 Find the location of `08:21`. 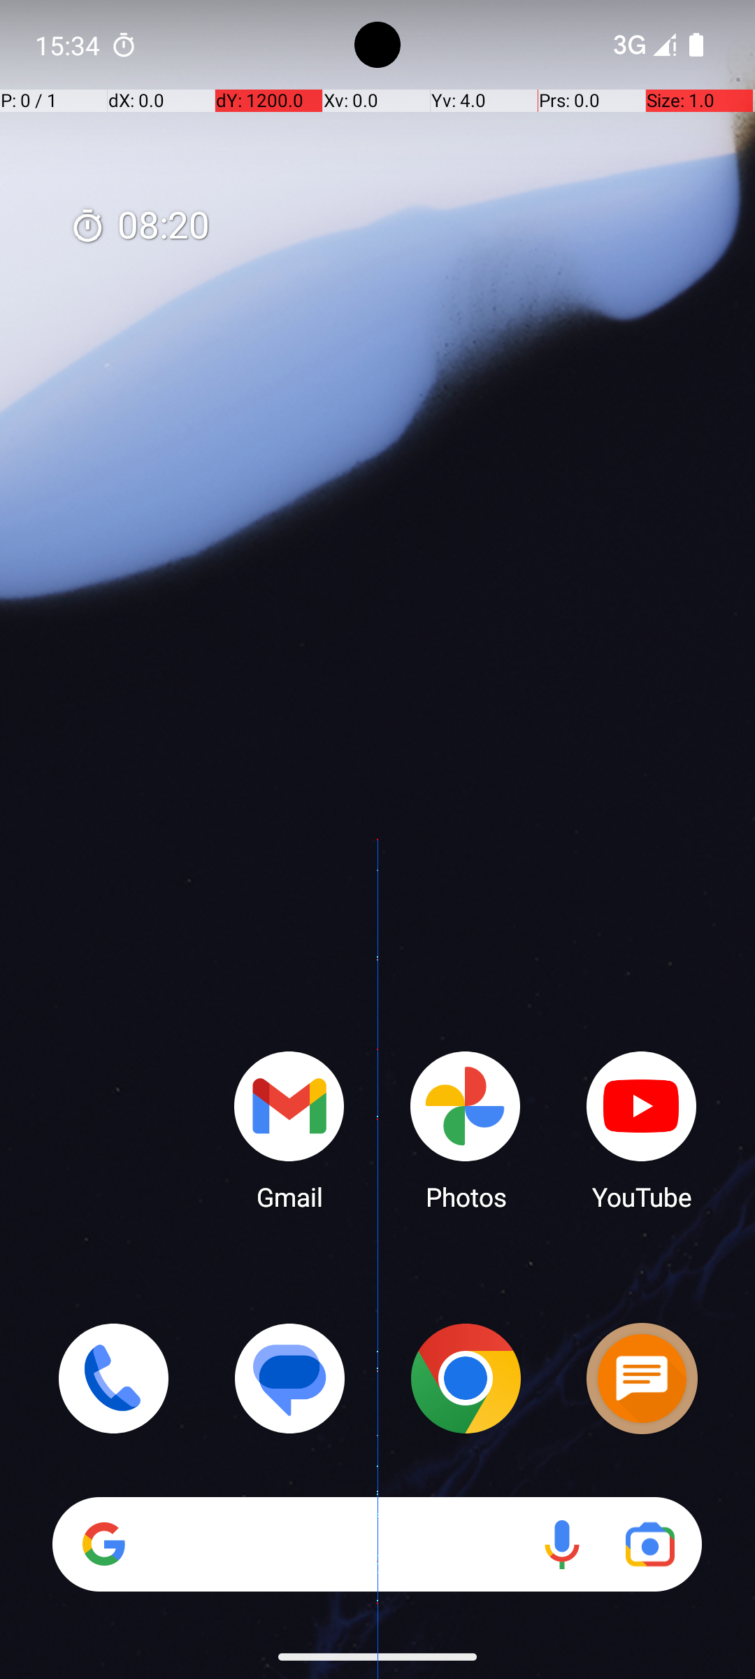

08:21 is located at coordinates (140, 227).